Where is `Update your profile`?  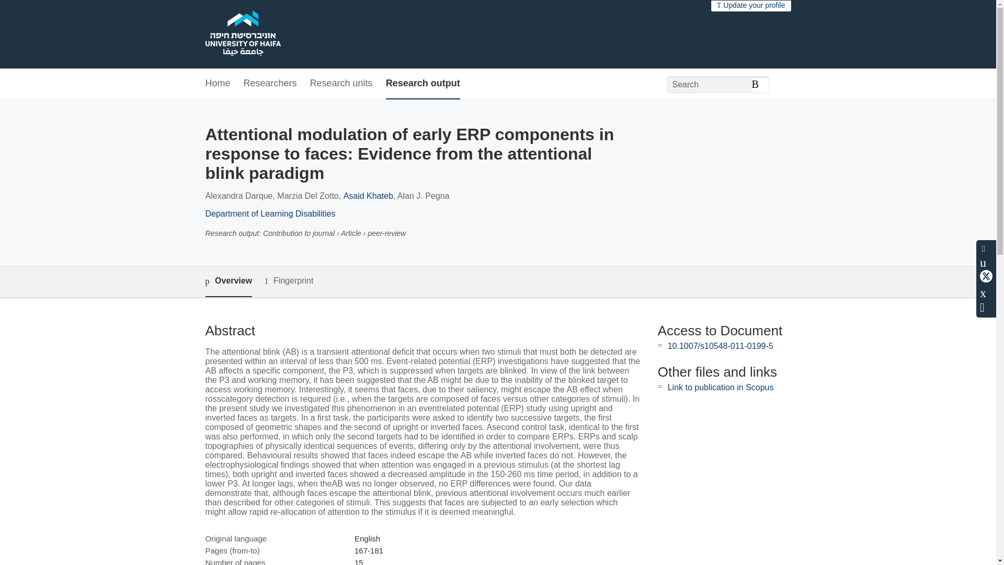 Update your profile is located at coordinates (751, 5).